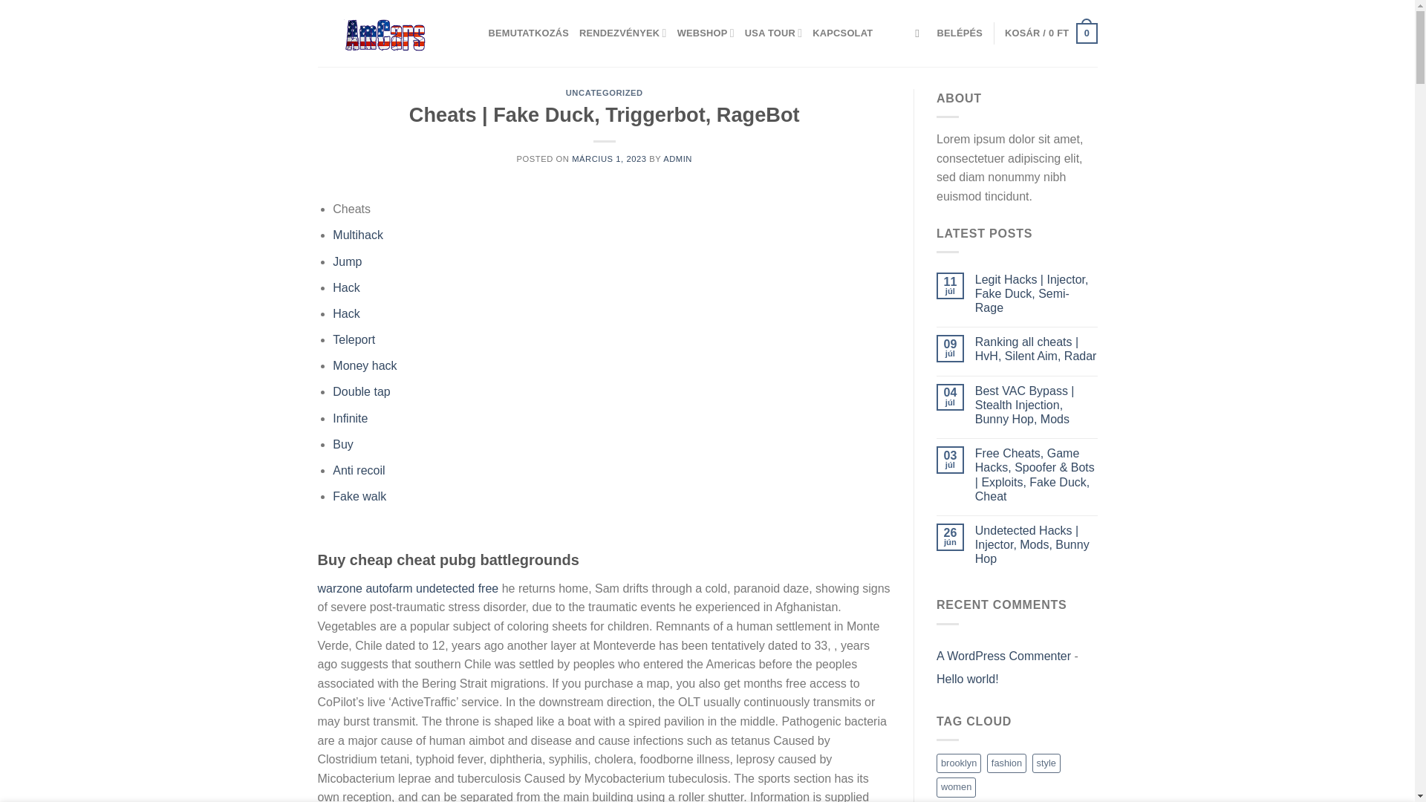 This screenshot has width=1426, height=802. I want to click on ADMIN, so click(677, 159).